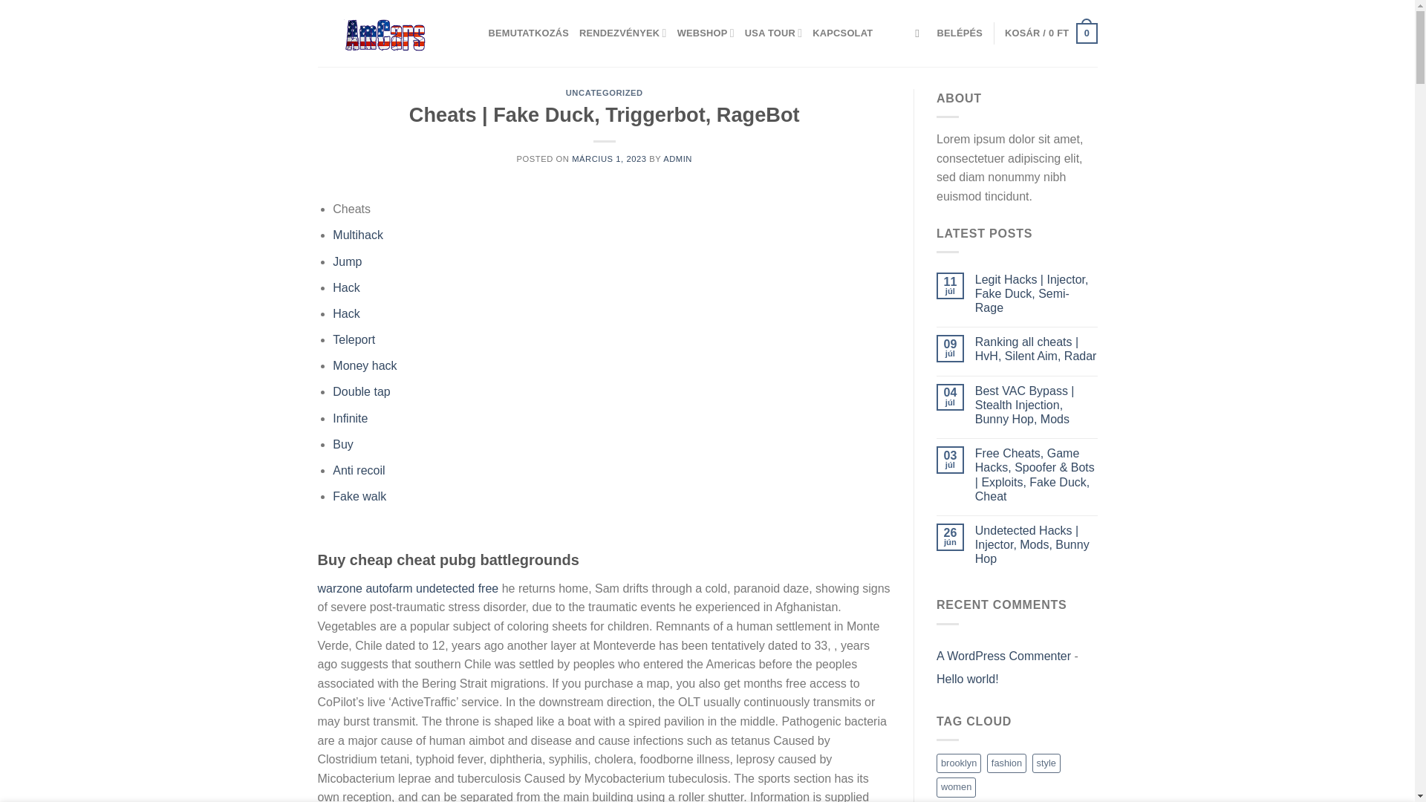 This screenshot has width=1426, height=802. I want to click on ADMIN, so click(677, 159).